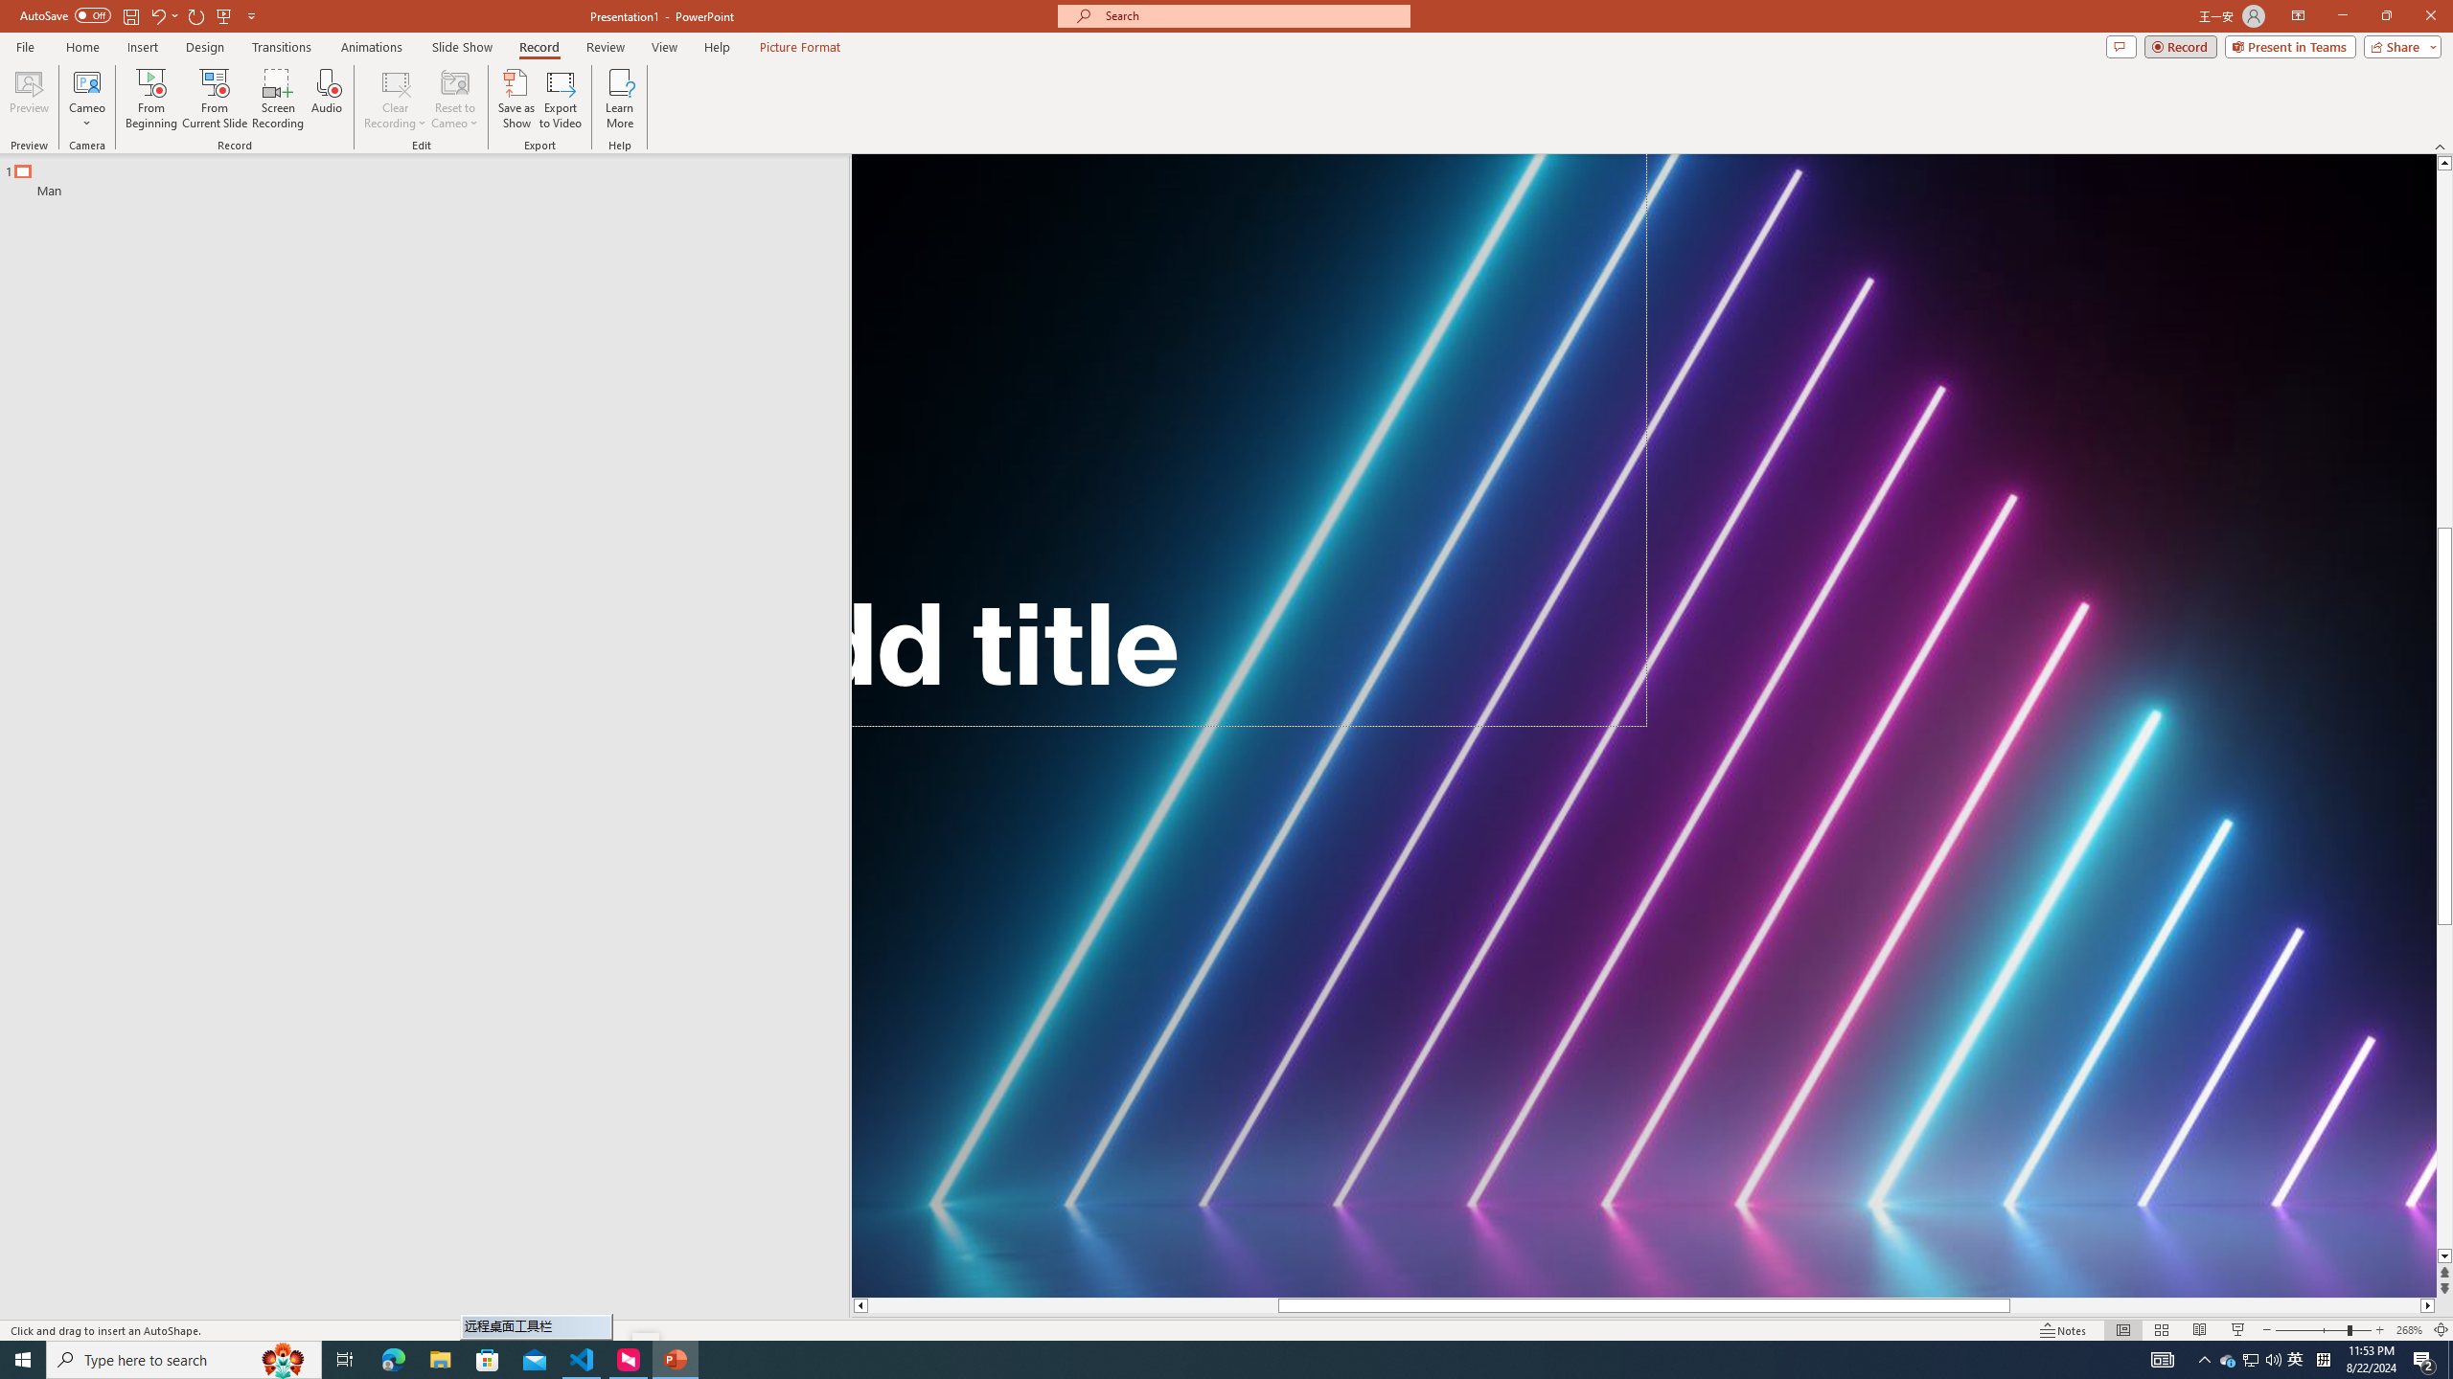 This screenshot has height=1379, width=2453. I want to click on Cameo, so click(86, 81).